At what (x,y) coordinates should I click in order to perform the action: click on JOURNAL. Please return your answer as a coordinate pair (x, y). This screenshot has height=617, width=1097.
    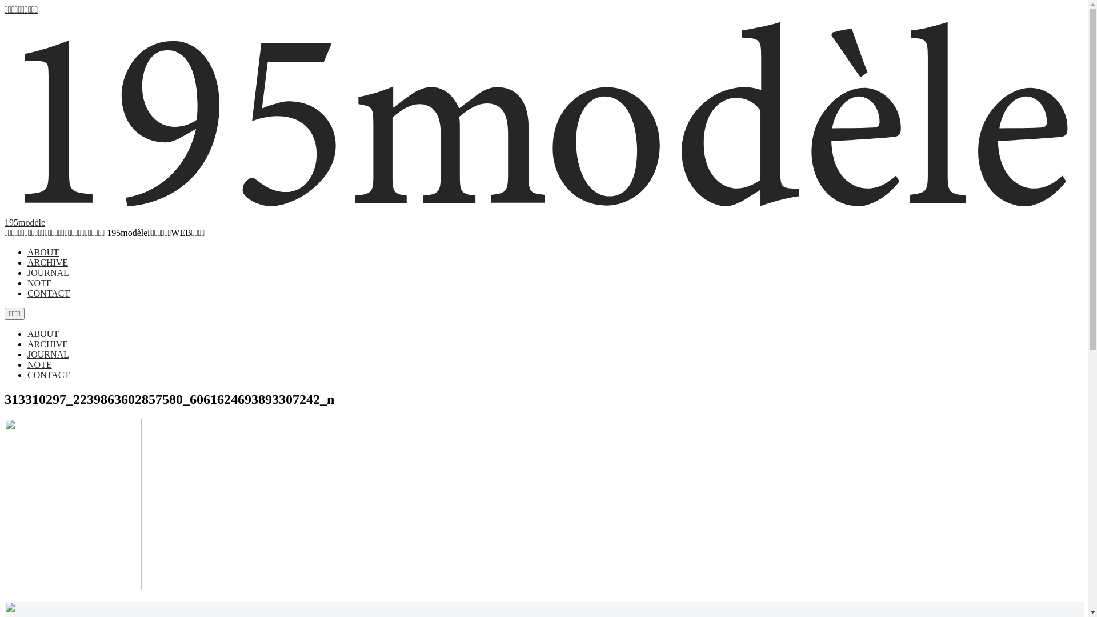
    Looking at the image, I should click on (48, 273).